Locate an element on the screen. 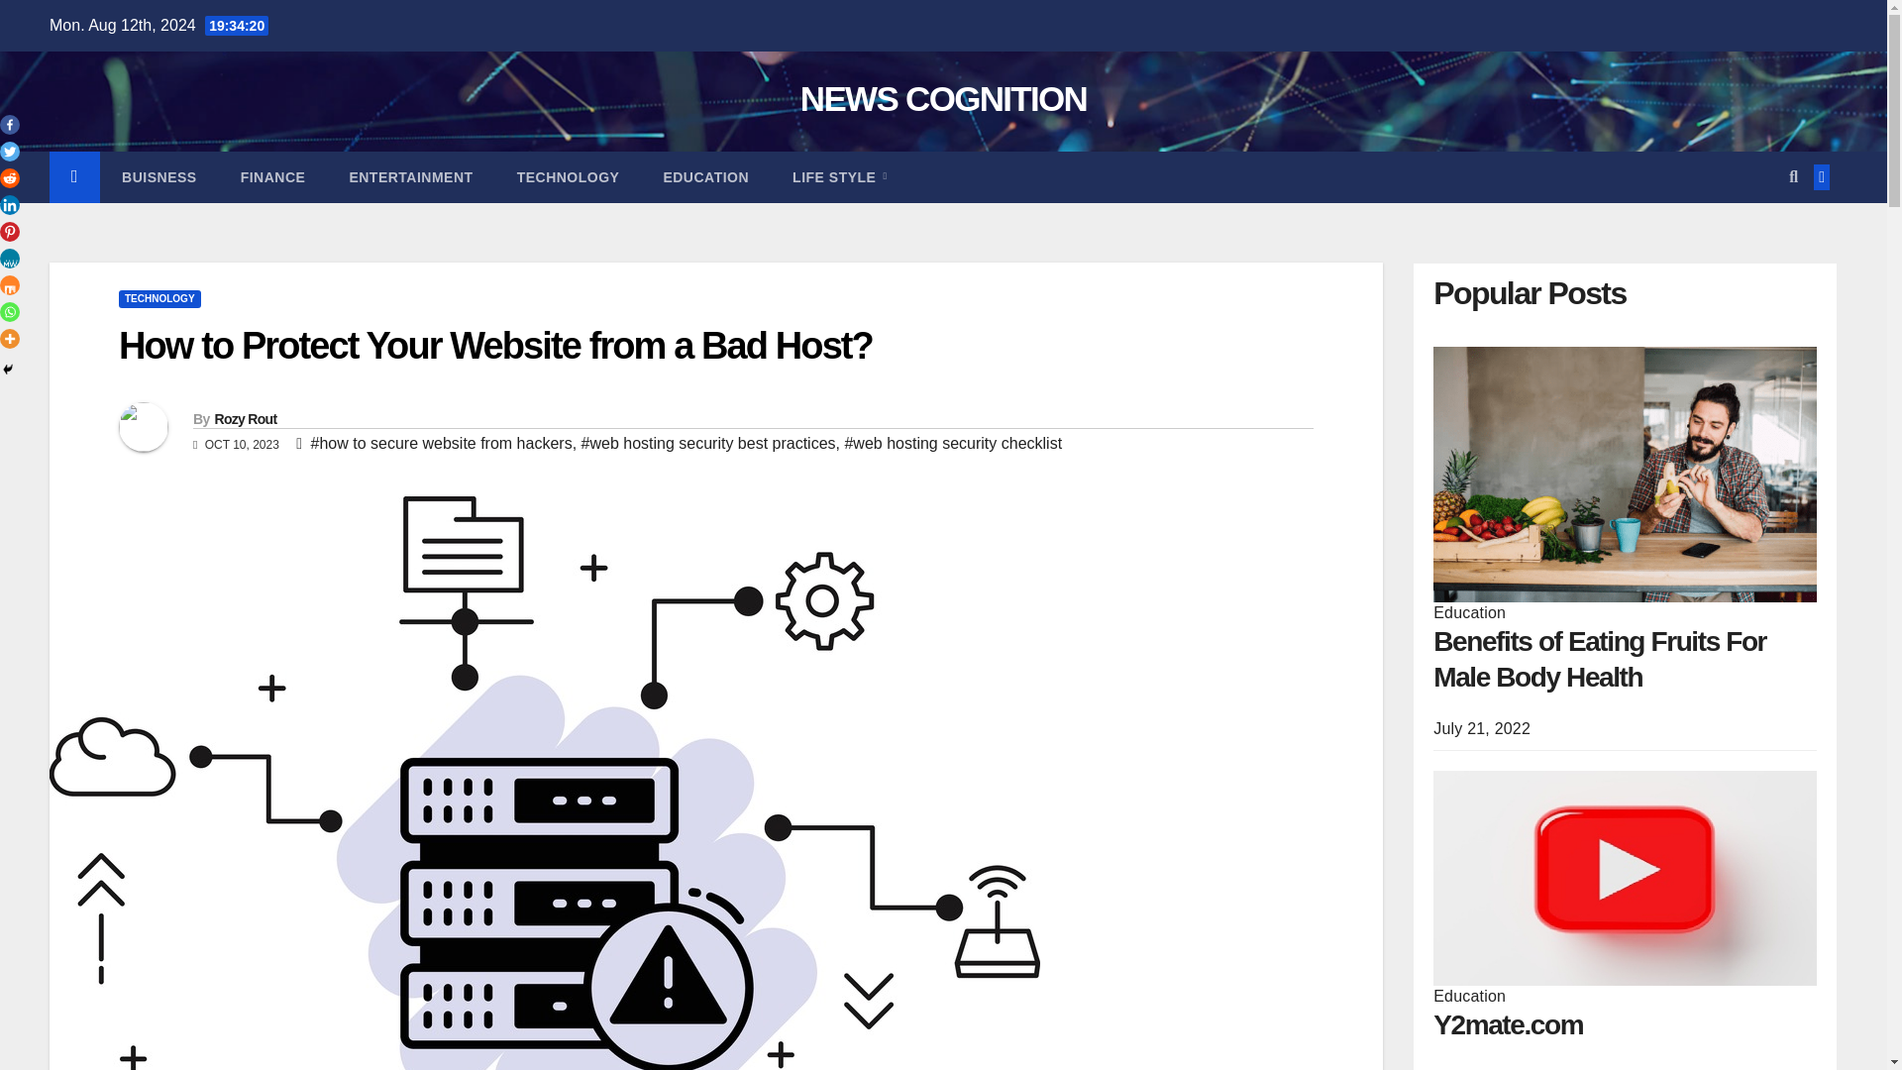 This screenshot has width=1902, height=1070. Life Style is located at coordinates (839, 176).